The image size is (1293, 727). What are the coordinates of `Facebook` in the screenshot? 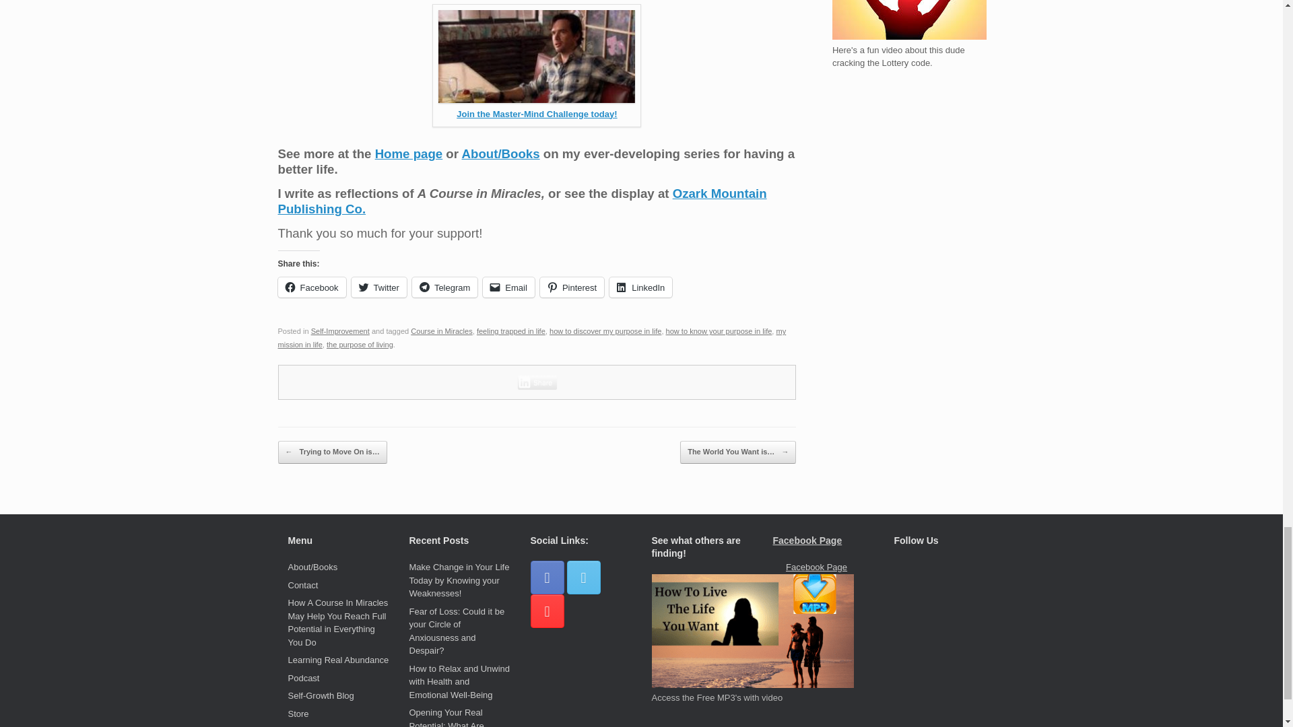 It's located at (311, 287).